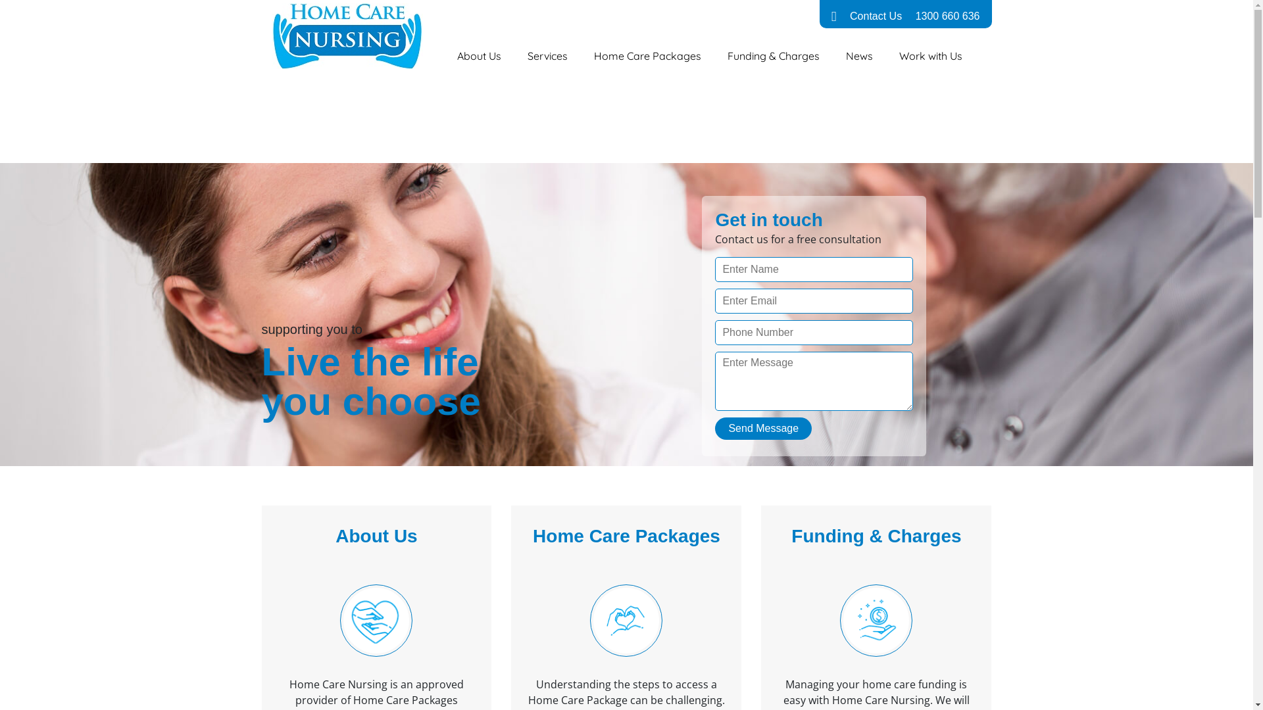 Image resolution: width=1263 pixels, height=710 pixels. What do you see at coordinates (876, 16) in the screenshot?
I see `Contact Us` at bounding box center [876, 16].